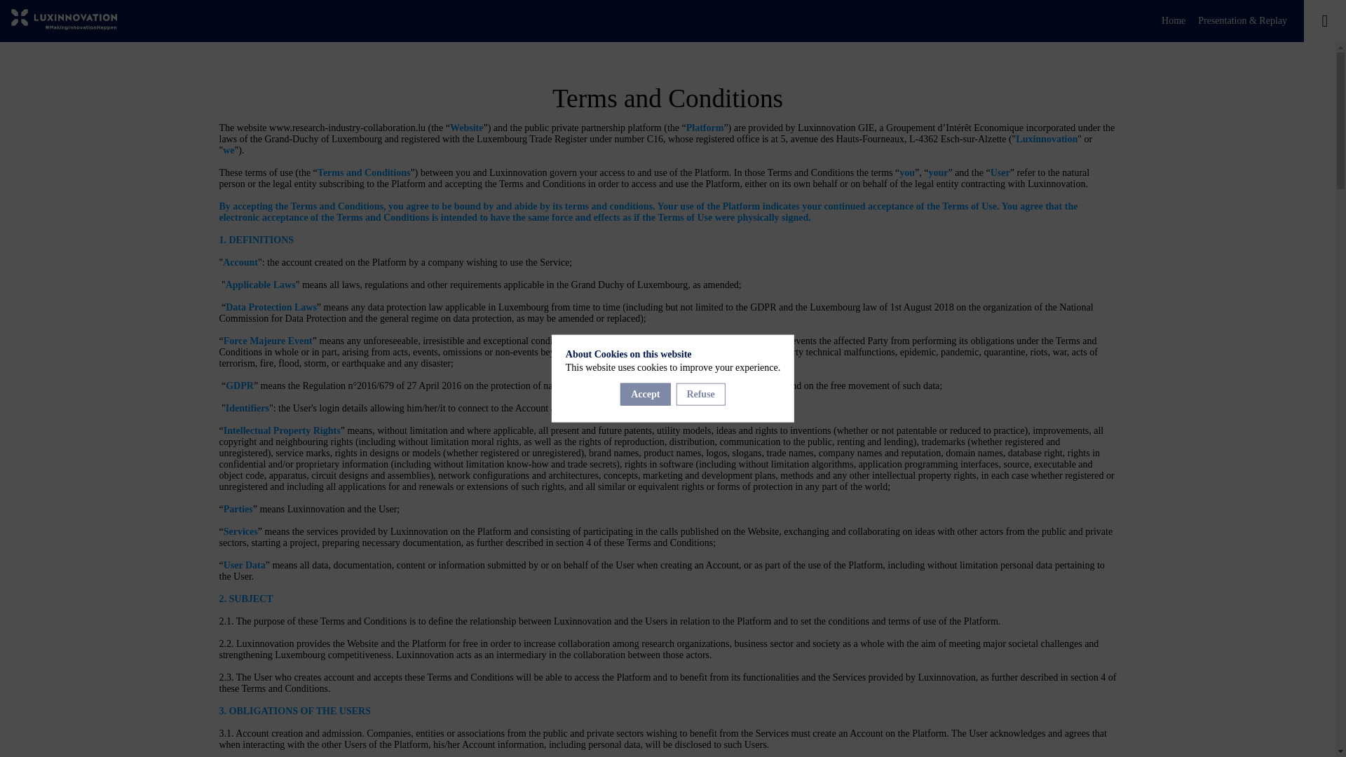 This screenshot has width=1346, height=757. Describe the element at coordinates (1174, 21) in the screenshot. I see `Home` at that location.